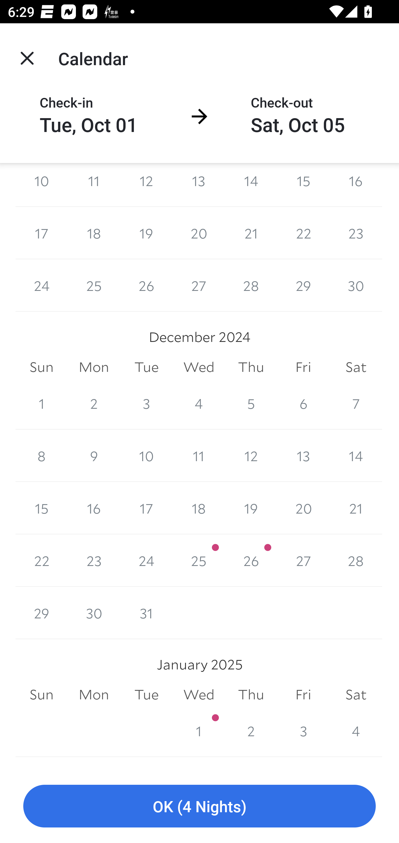  What do you see at coordinates (251, 233) in the screenshot?
I see `21 21 November 2024` at bounding box center [251, 233].